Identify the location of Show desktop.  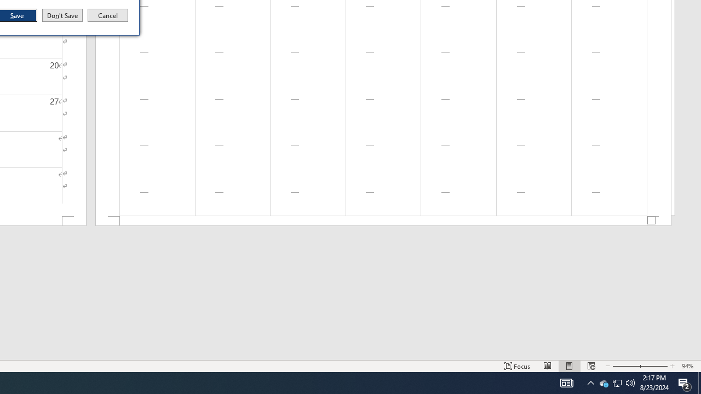
(699, 383).